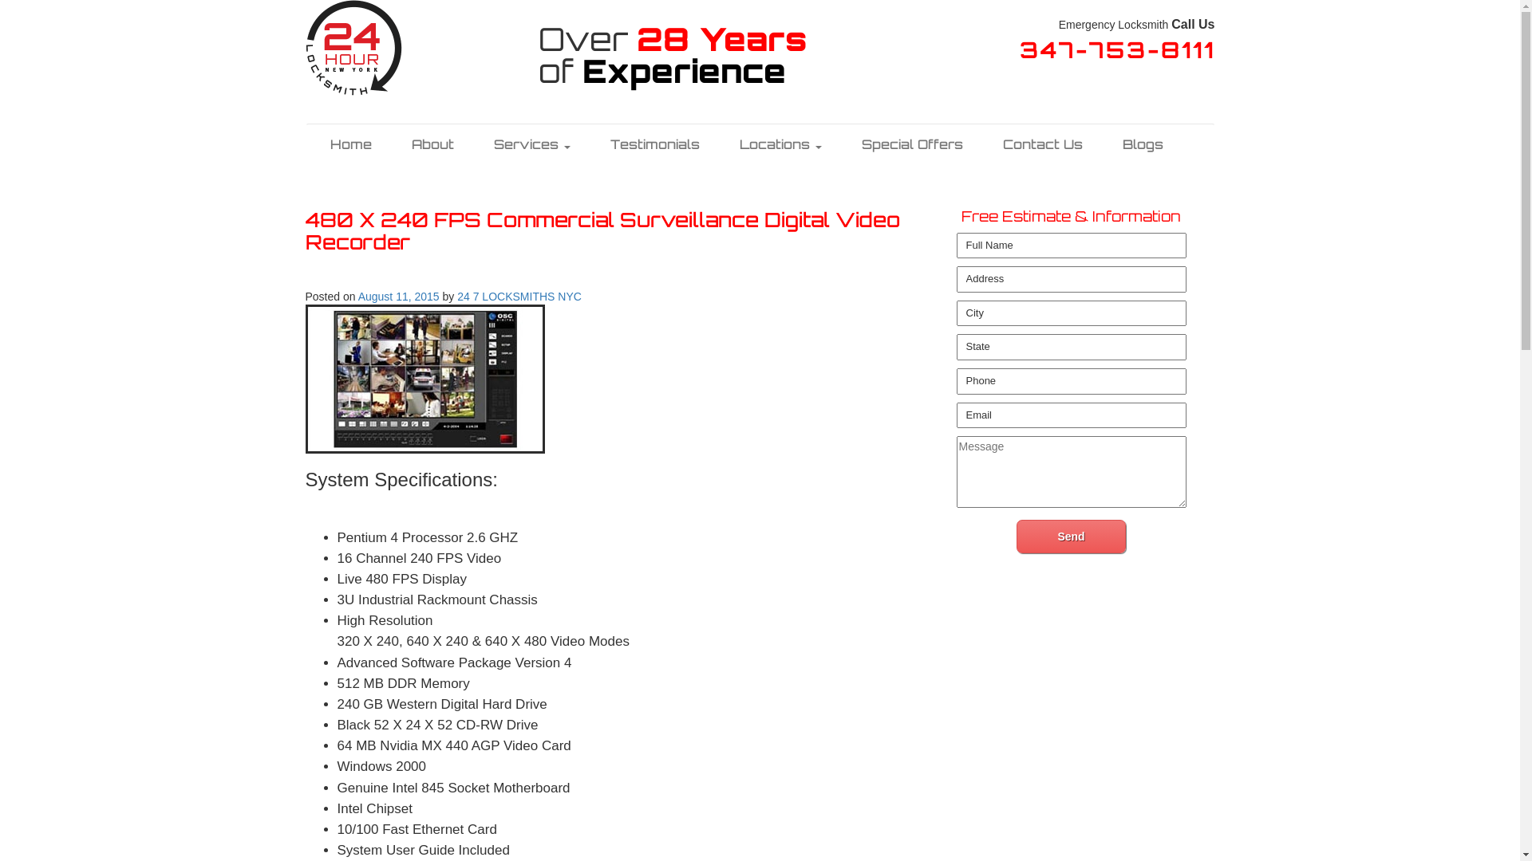 This screenshot has height=861, width=1532. Describe the element at coordinates (353, 47) in the screenshot. I see `24 Hour Locksmith New York` at that location.